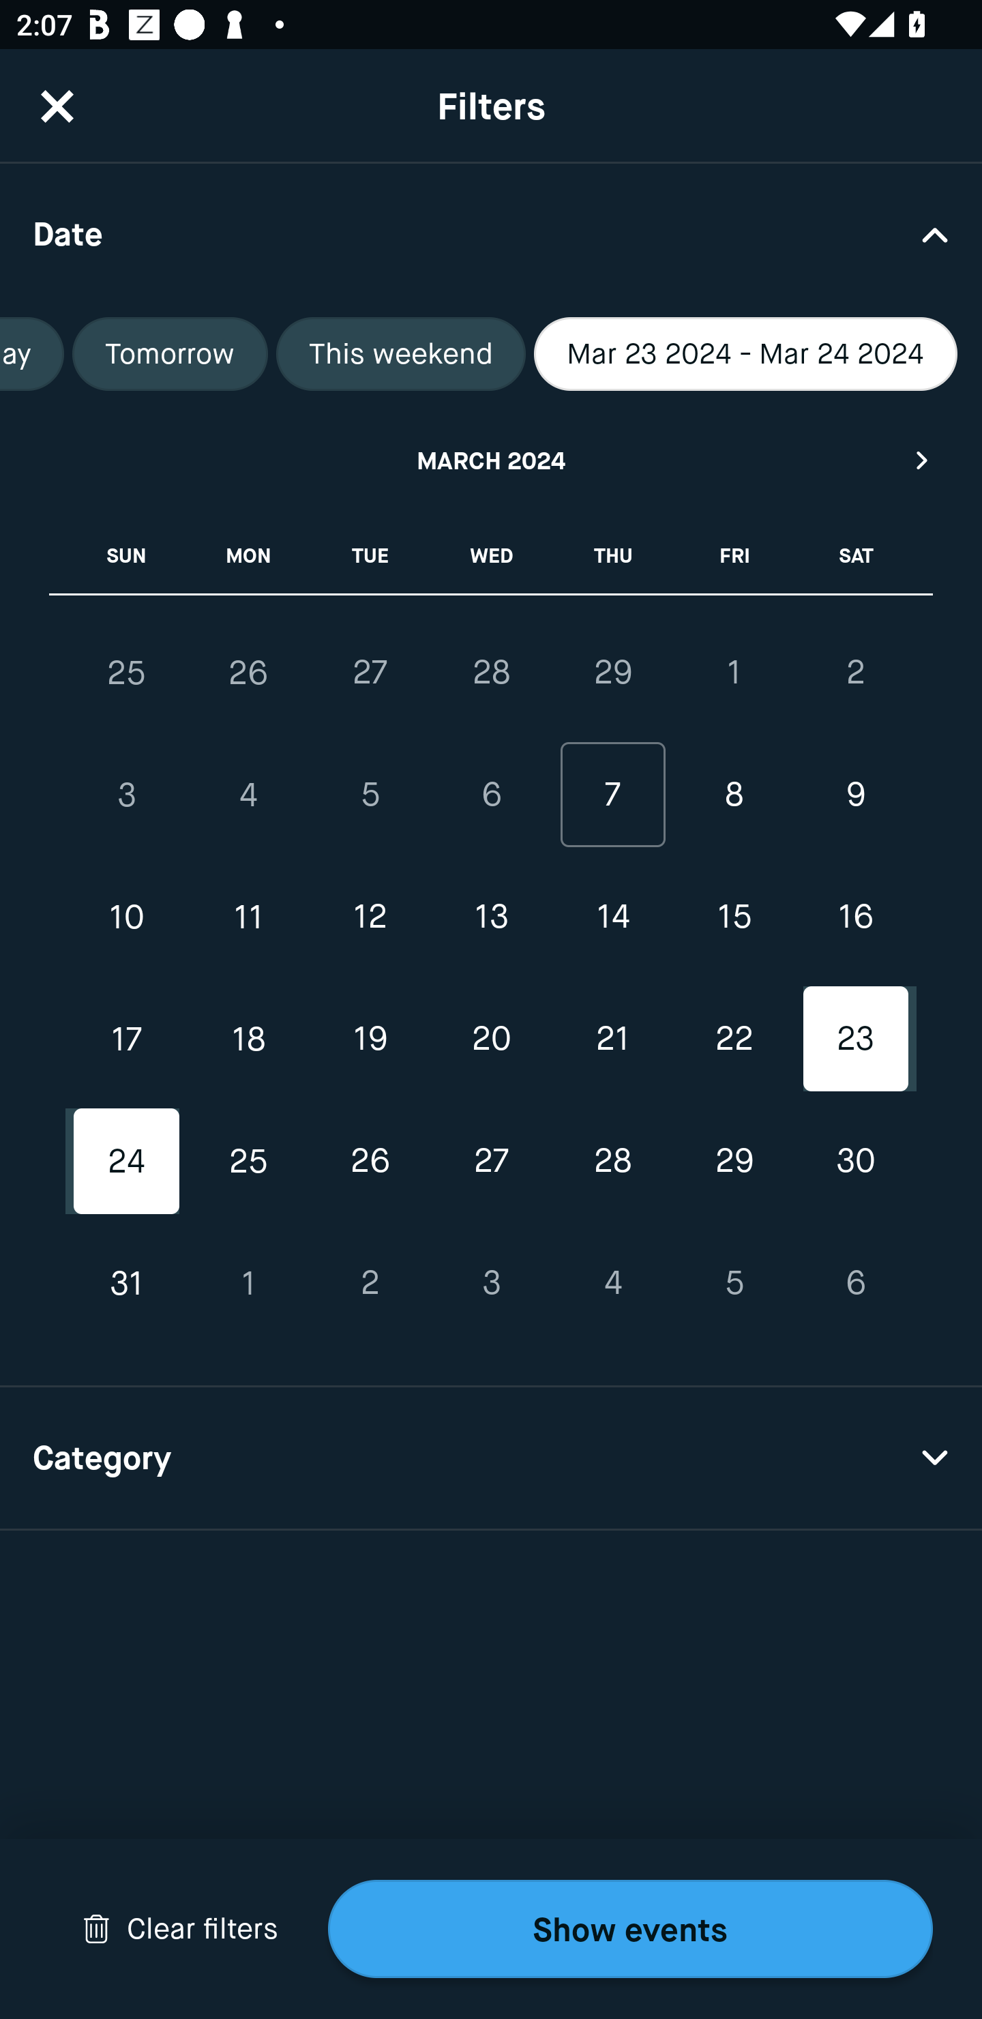  I want to click on 3, so click(491, 1282).